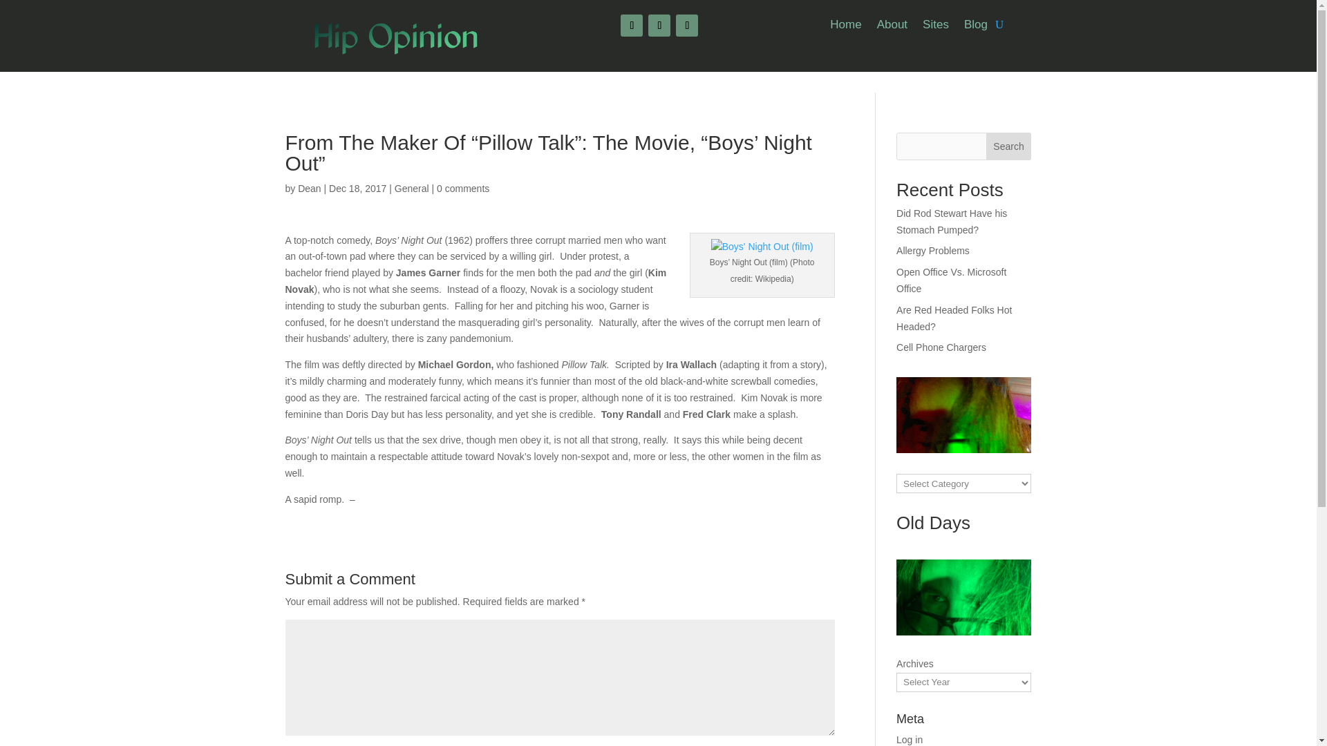 This screenshot has height=746, width=1327. What do you see at coordinates (395, 37) in the screenshot?
I see `Grelogo` at bounding box center [395, 37].